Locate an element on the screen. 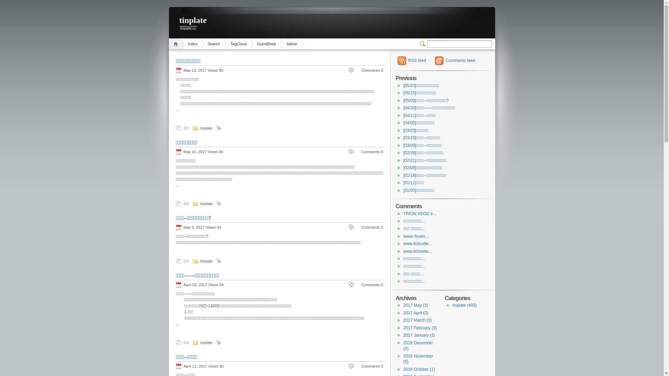 The width and height of the screenshot is (669, 376). Admin is located at coordinates (292, 44).